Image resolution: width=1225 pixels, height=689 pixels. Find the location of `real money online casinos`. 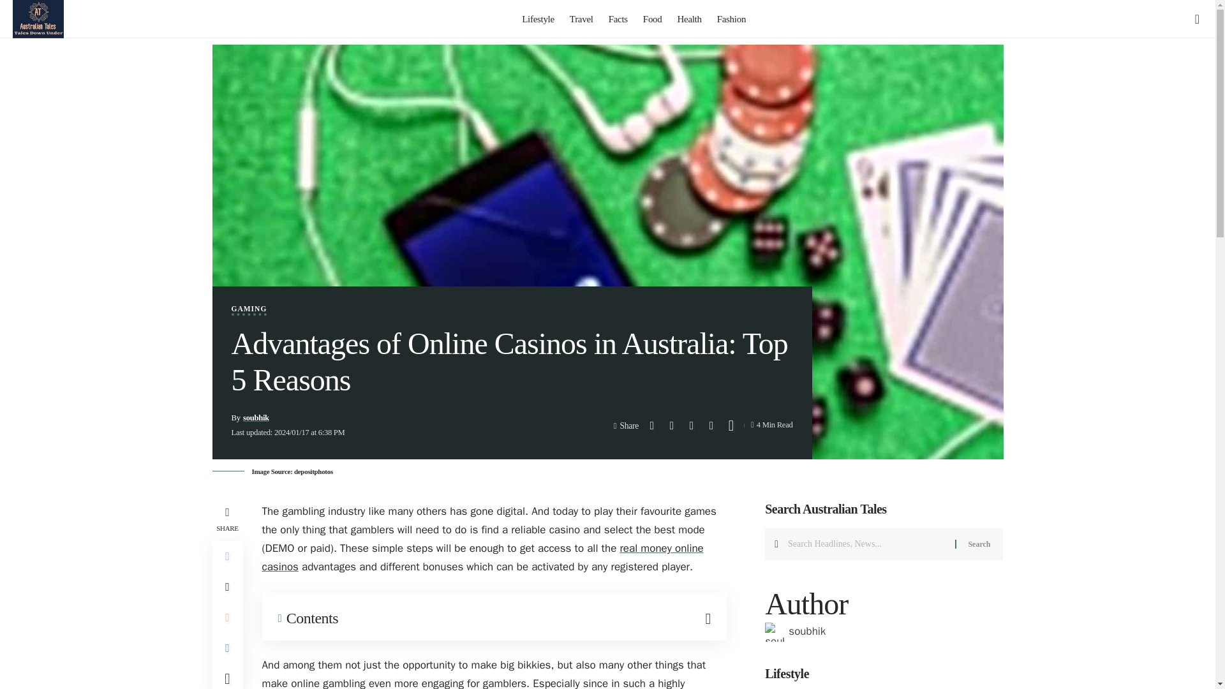

real money online casinos is located at coordinates (482, 557).